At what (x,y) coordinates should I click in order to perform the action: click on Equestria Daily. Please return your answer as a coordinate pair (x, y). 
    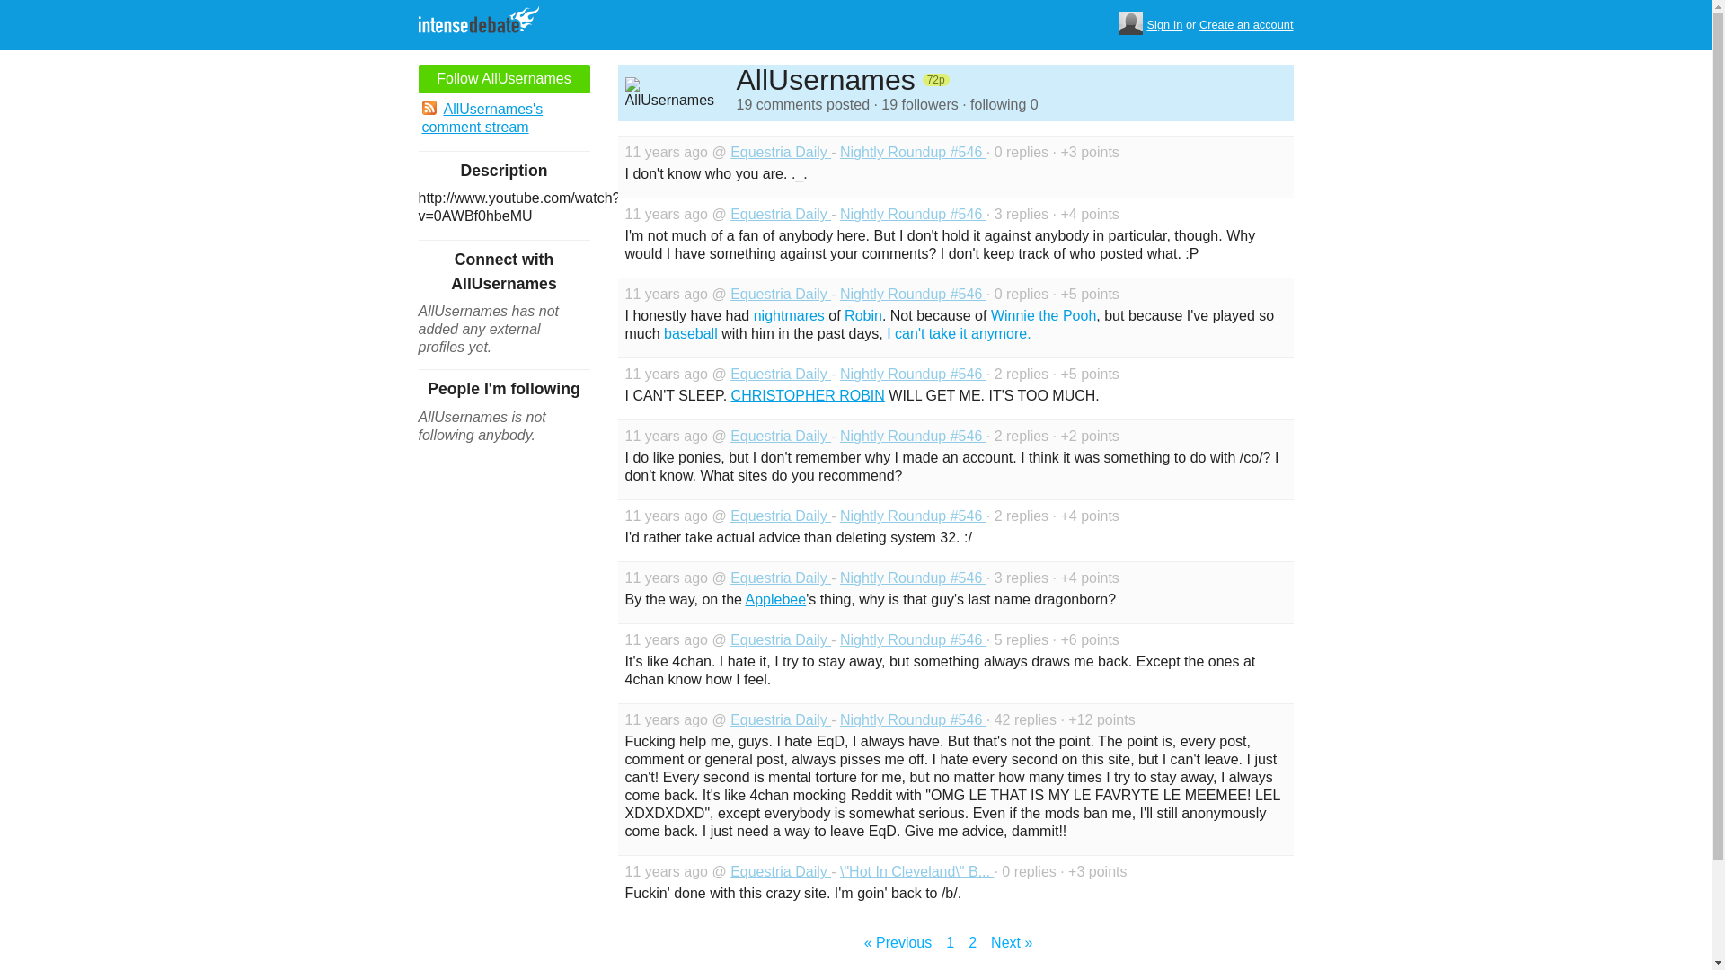
    Looking at the image, I should click on (780, 578).